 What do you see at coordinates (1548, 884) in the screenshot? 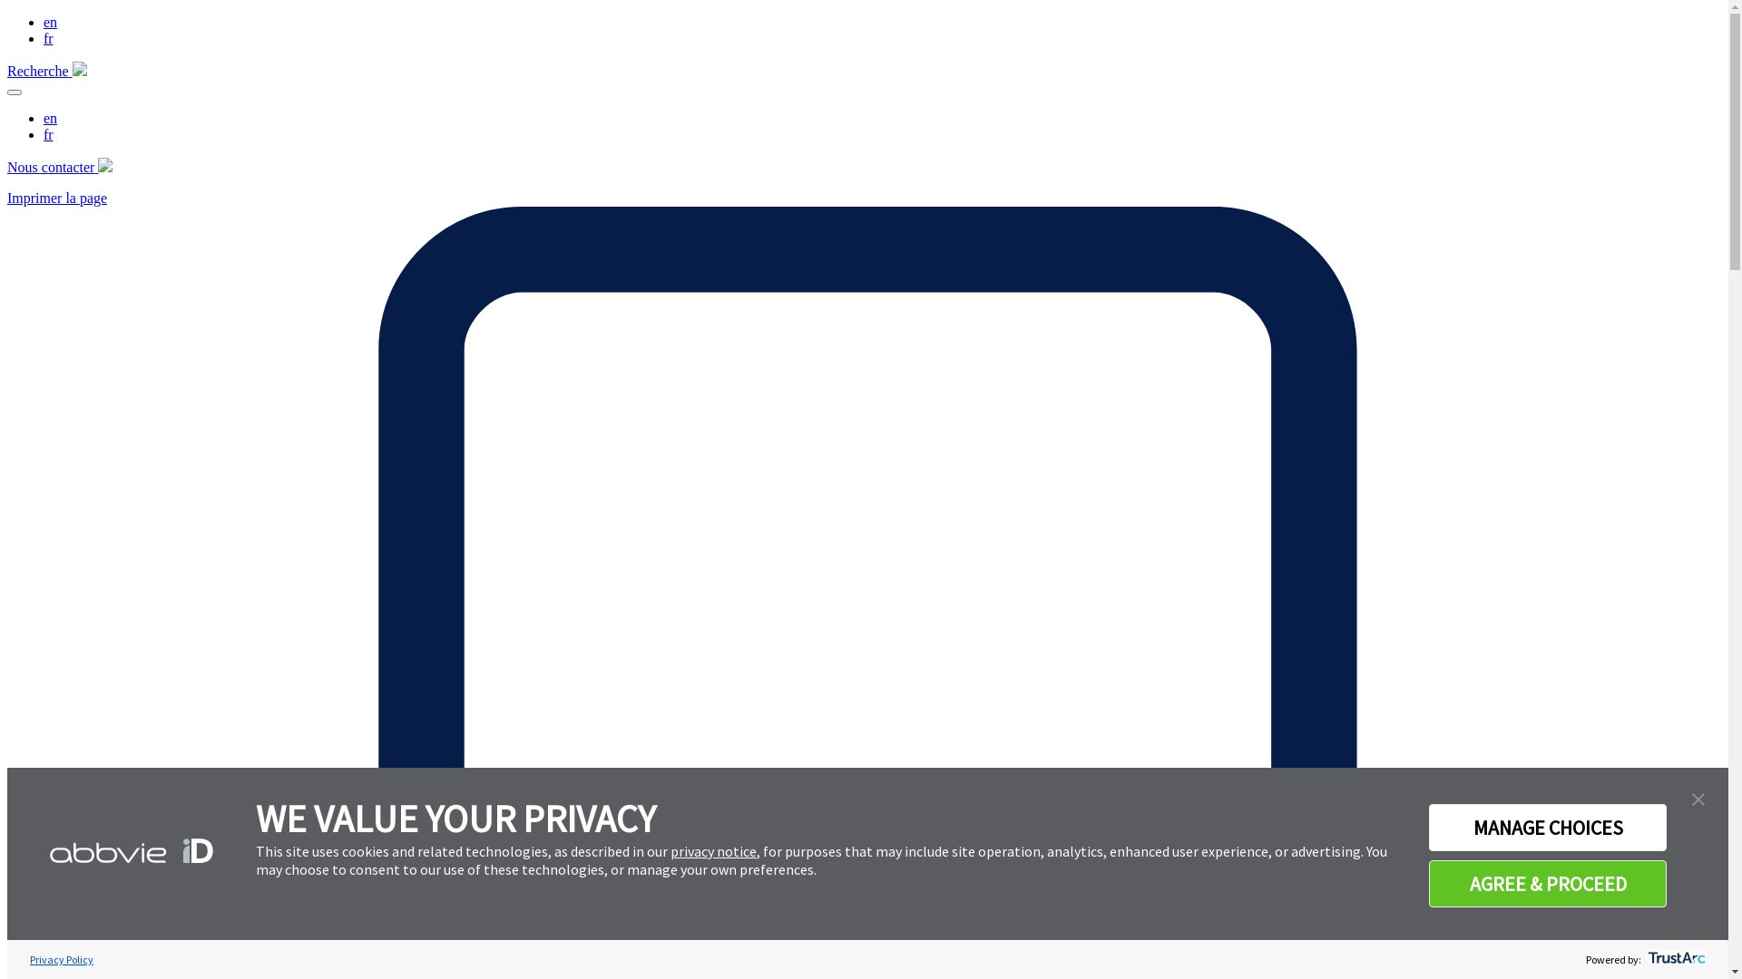
I see `AGREE & PROCEED` at bounding box center [1548, 884].